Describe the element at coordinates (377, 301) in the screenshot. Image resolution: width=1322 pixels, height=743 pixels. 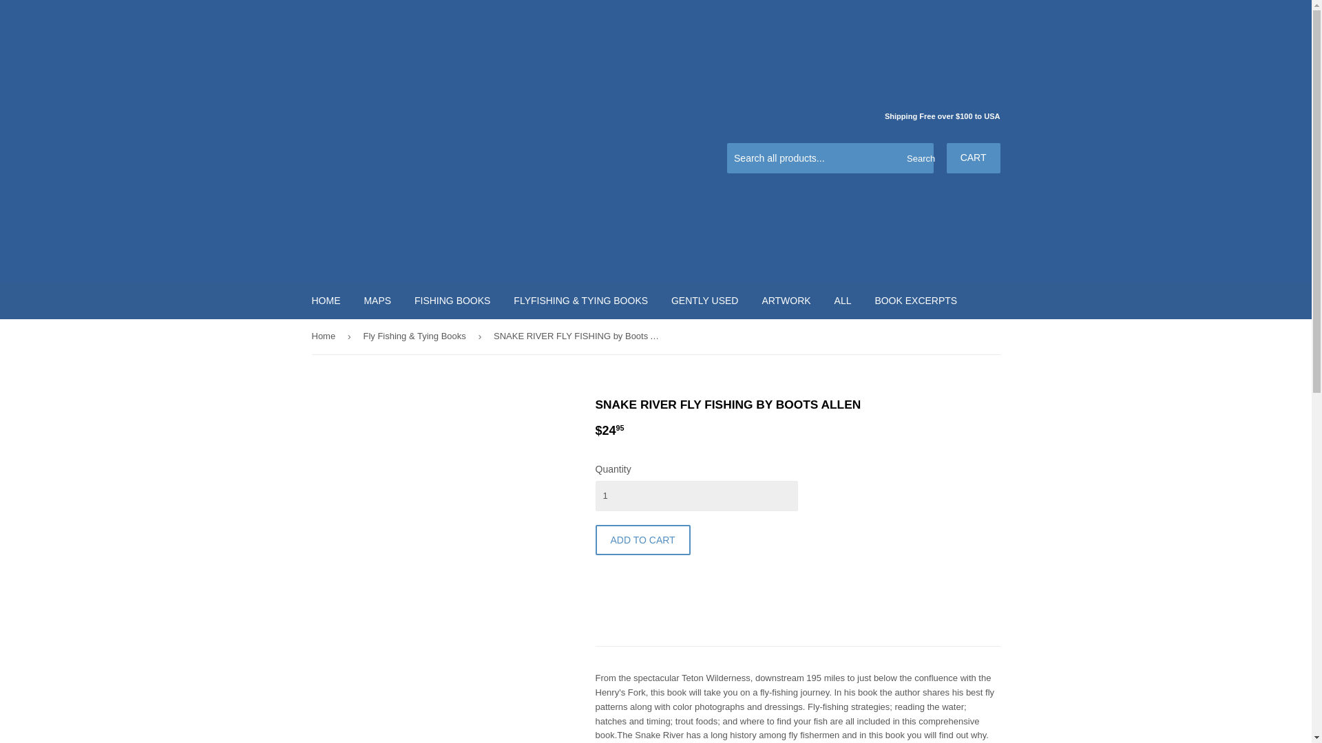
I see `MAPS` at that location.